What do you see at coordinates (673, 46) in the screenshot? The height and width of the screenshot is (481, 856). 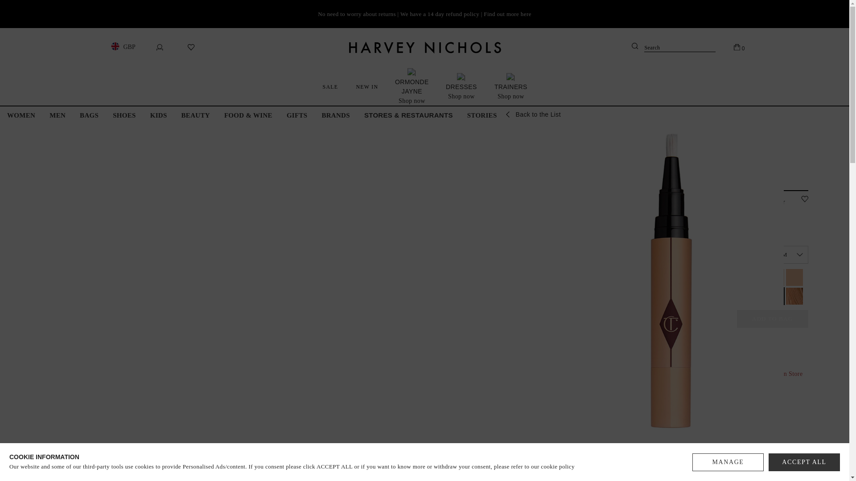 I see `Search` at bounding box center [673, 46].